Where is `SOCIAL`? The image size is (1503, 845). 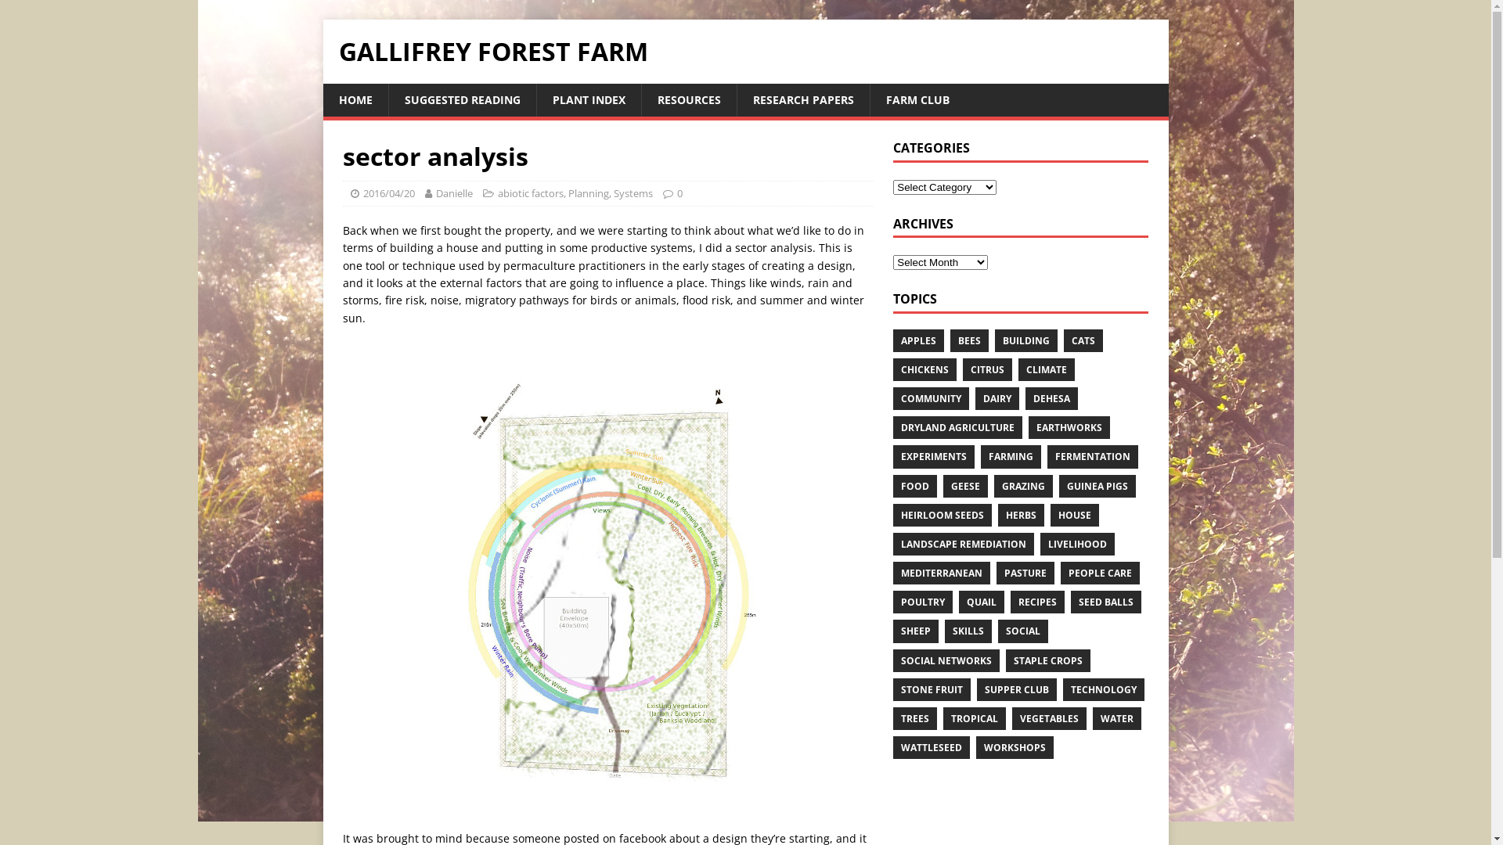
SOCIAL is located at coordinates (1023, 631).